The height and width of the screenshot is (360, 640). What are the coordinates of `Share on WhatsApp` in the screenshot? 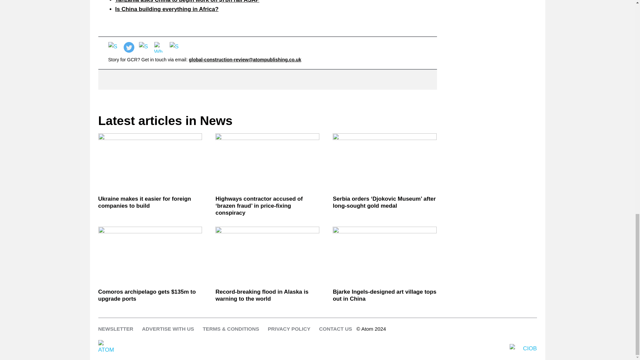 It's located at (159, 47).